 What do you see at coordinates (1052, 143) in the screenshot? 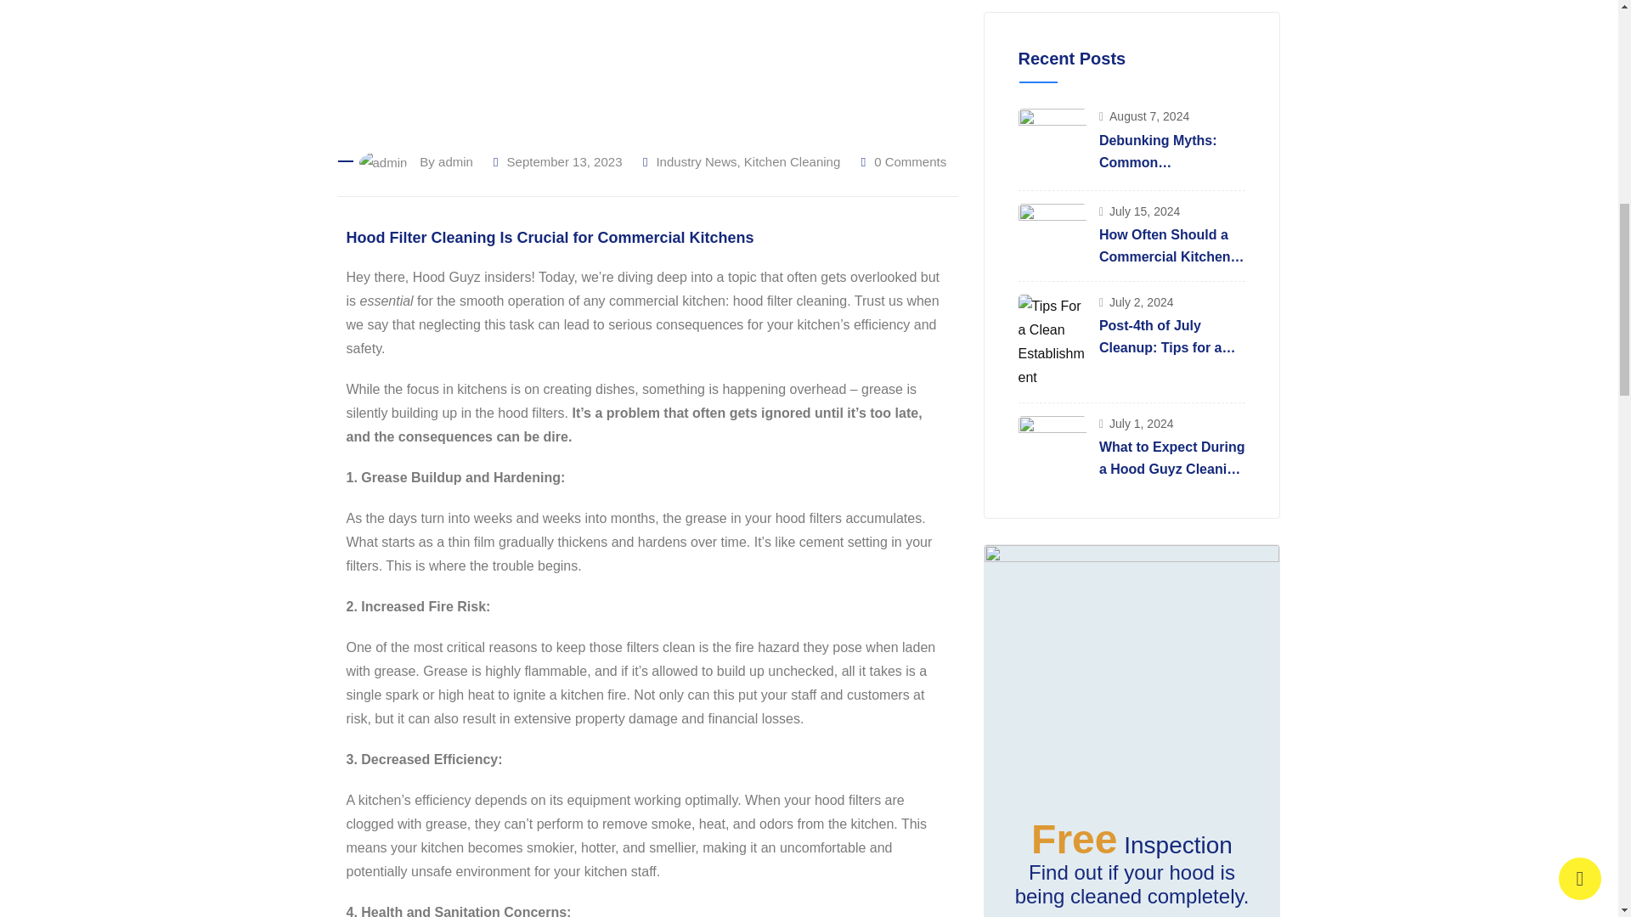
I see `Debunking Myths: Common Misconceptions About Hood Cleaning` at bounding box center [1052, 143].